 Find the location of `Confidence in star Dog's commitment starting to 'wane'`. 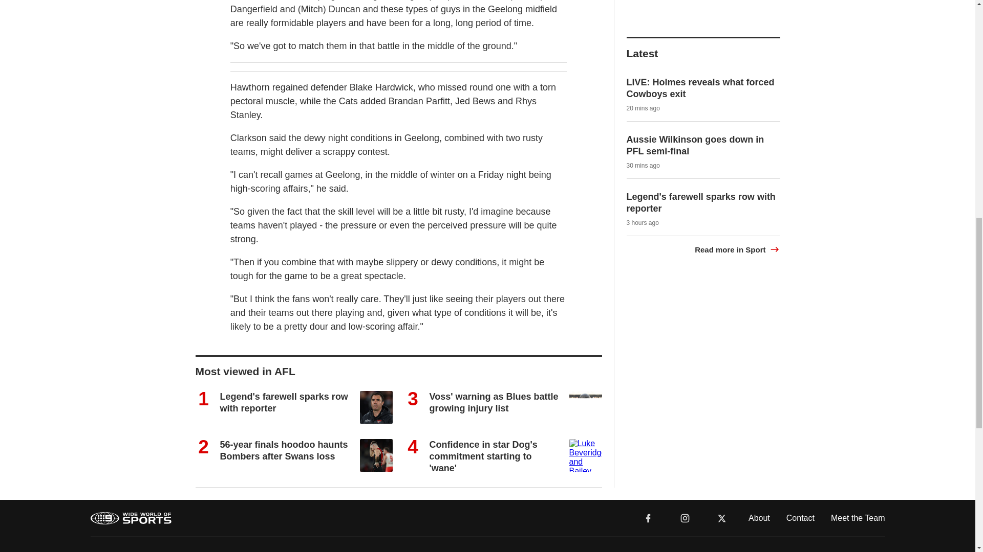

Confidence in star Dog's commitment starting to 'wane' is located at coordinates (482, 456).